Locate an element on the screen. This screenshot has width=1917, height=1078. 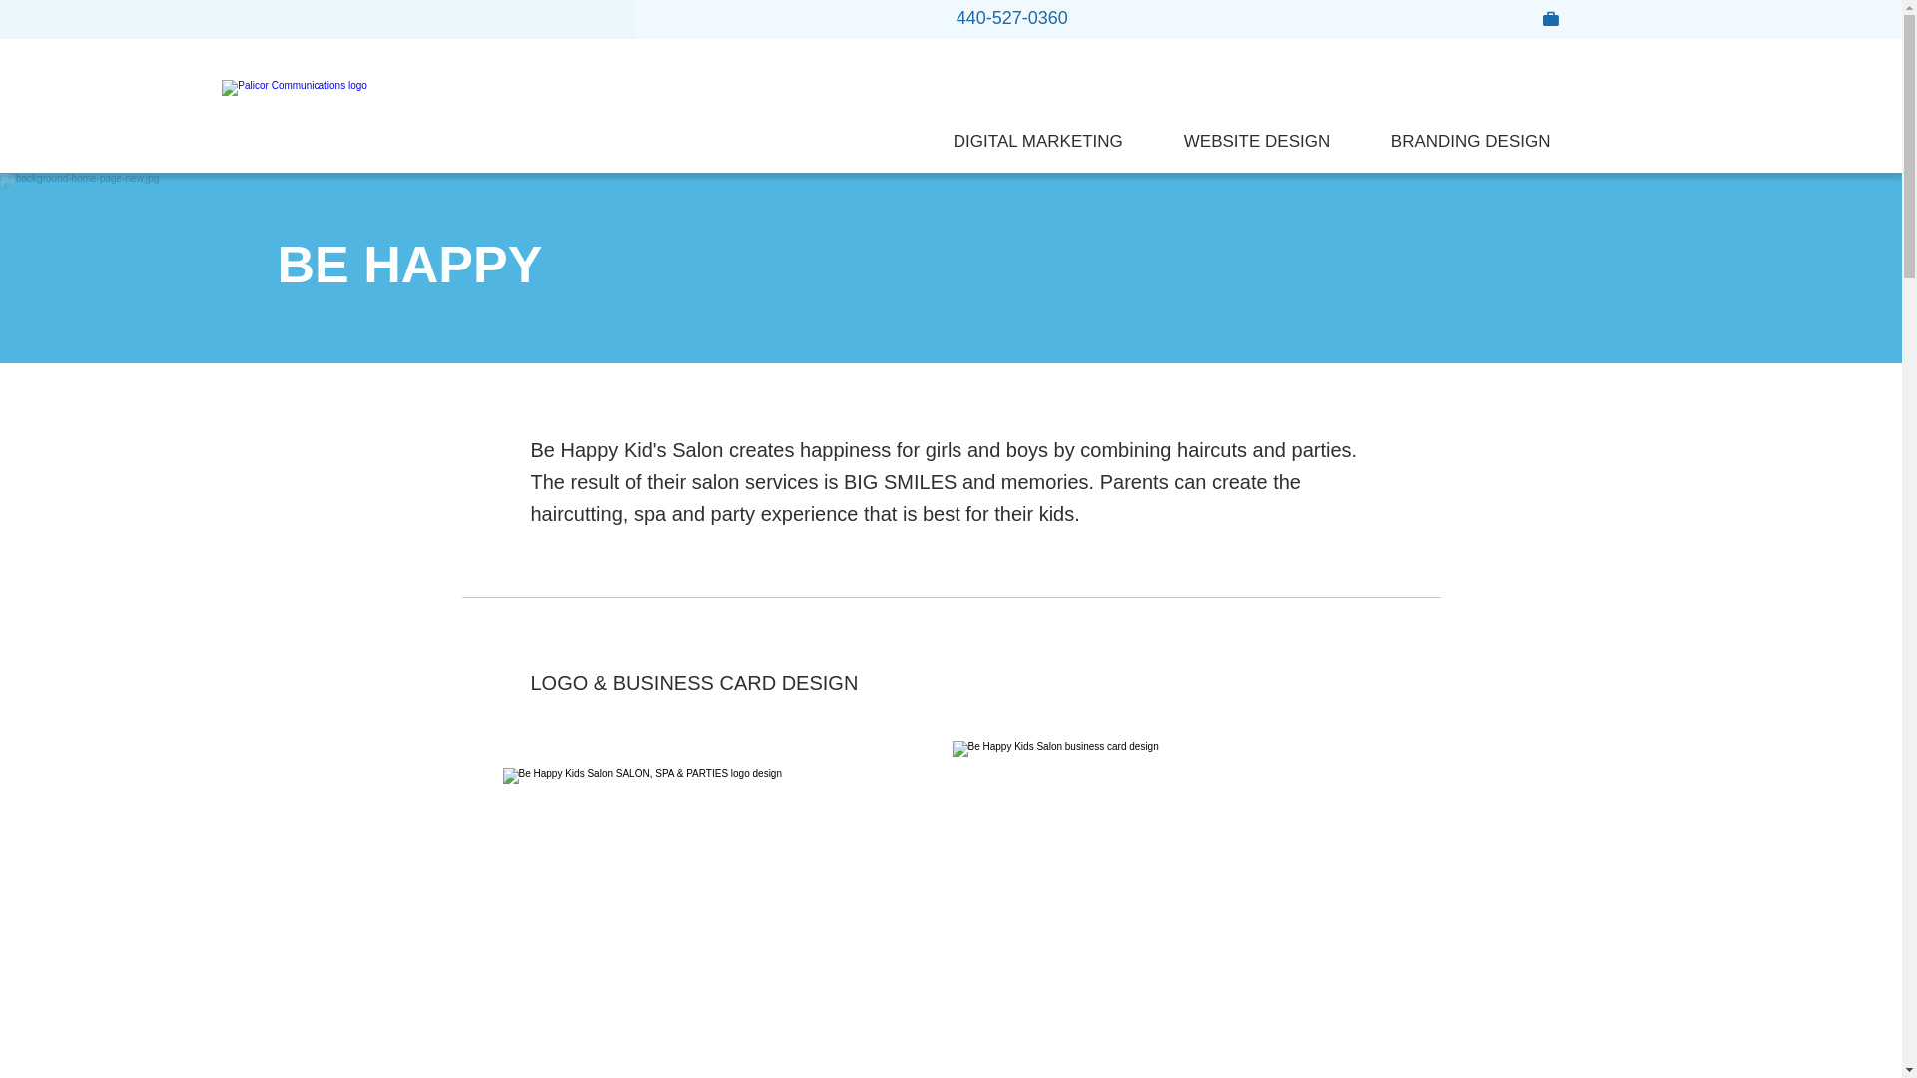
key2-k9-logo.jpg is located at coordinates (701, 890).